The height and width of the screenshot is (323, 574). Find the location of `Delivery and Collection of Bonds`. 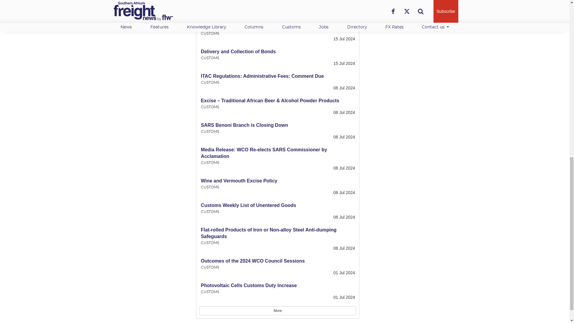

Delivery and Collection of Bonds is located at coordinates (239, 51).